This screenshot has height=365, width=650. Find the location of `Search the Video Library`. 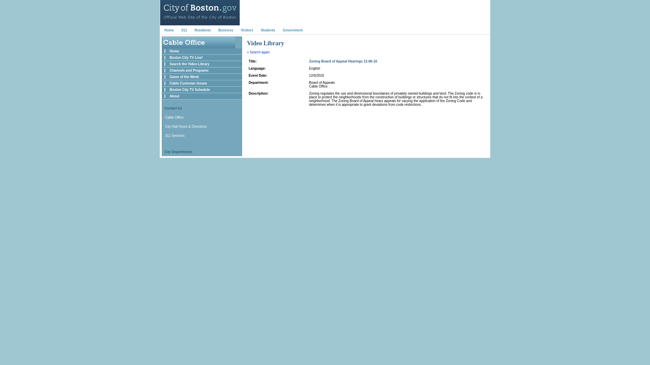

Search the Video Library is located at coordinates (190, 64).